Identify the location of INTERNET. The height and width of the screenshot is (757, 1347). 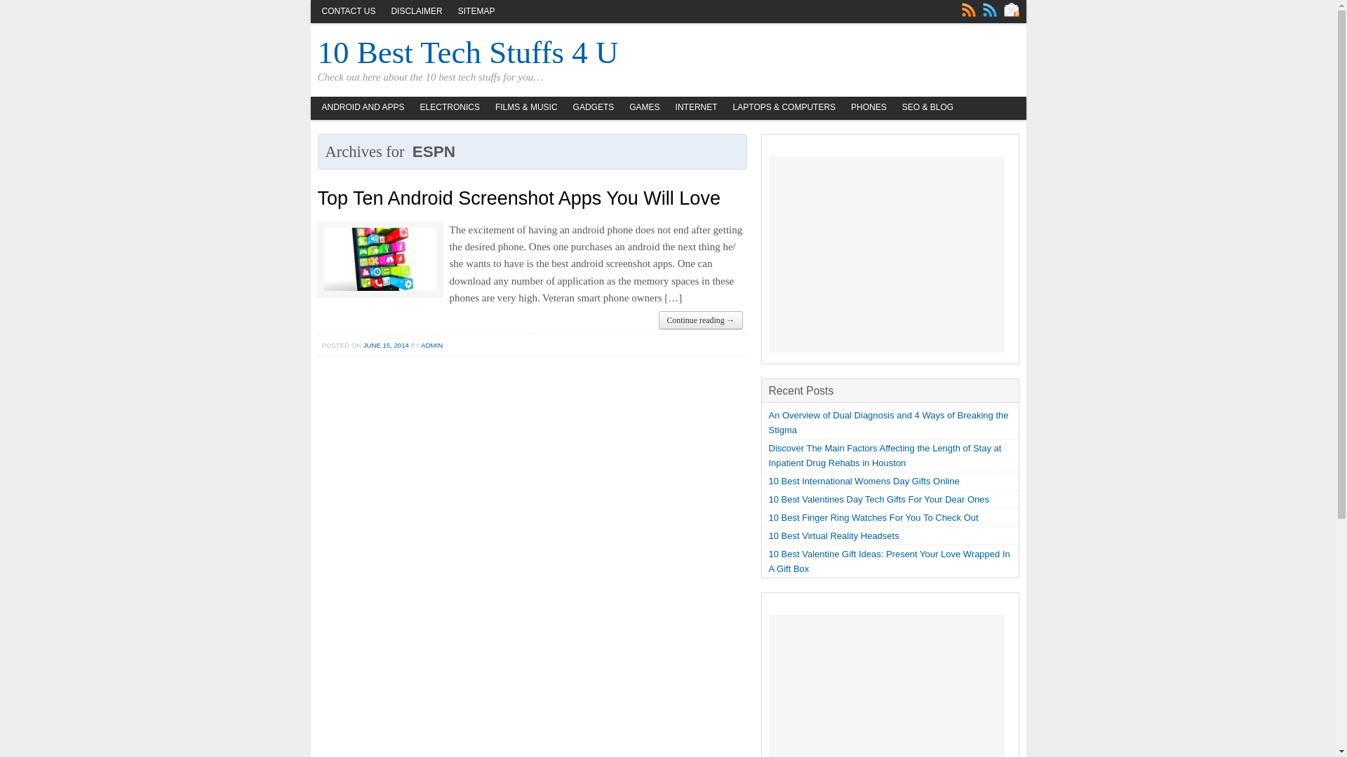
(697, 108).